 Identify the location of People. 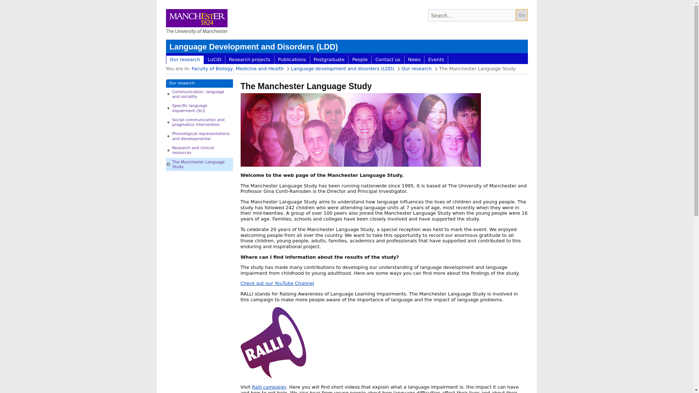
(360, 60).